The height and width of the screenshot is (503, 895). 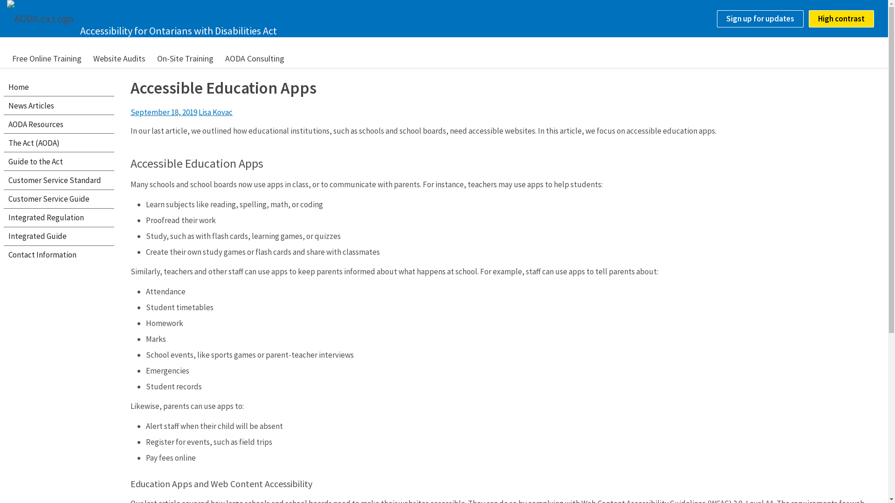 I want to click on Guide to the Act, so click(x=59, y=161).